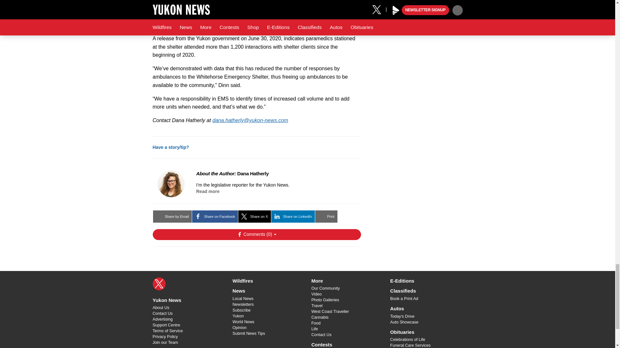 This screenshot has height=348, width=620. Describe the element at coordinates (159, 284) in the screenshot. I see `X` at that location.